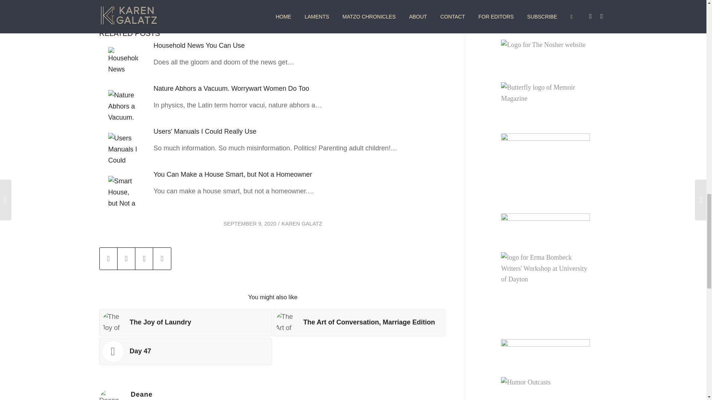 The width and height of the screenshot is (712, 400). I want to click on Posts by Karen Galatz, so click(302, 224).